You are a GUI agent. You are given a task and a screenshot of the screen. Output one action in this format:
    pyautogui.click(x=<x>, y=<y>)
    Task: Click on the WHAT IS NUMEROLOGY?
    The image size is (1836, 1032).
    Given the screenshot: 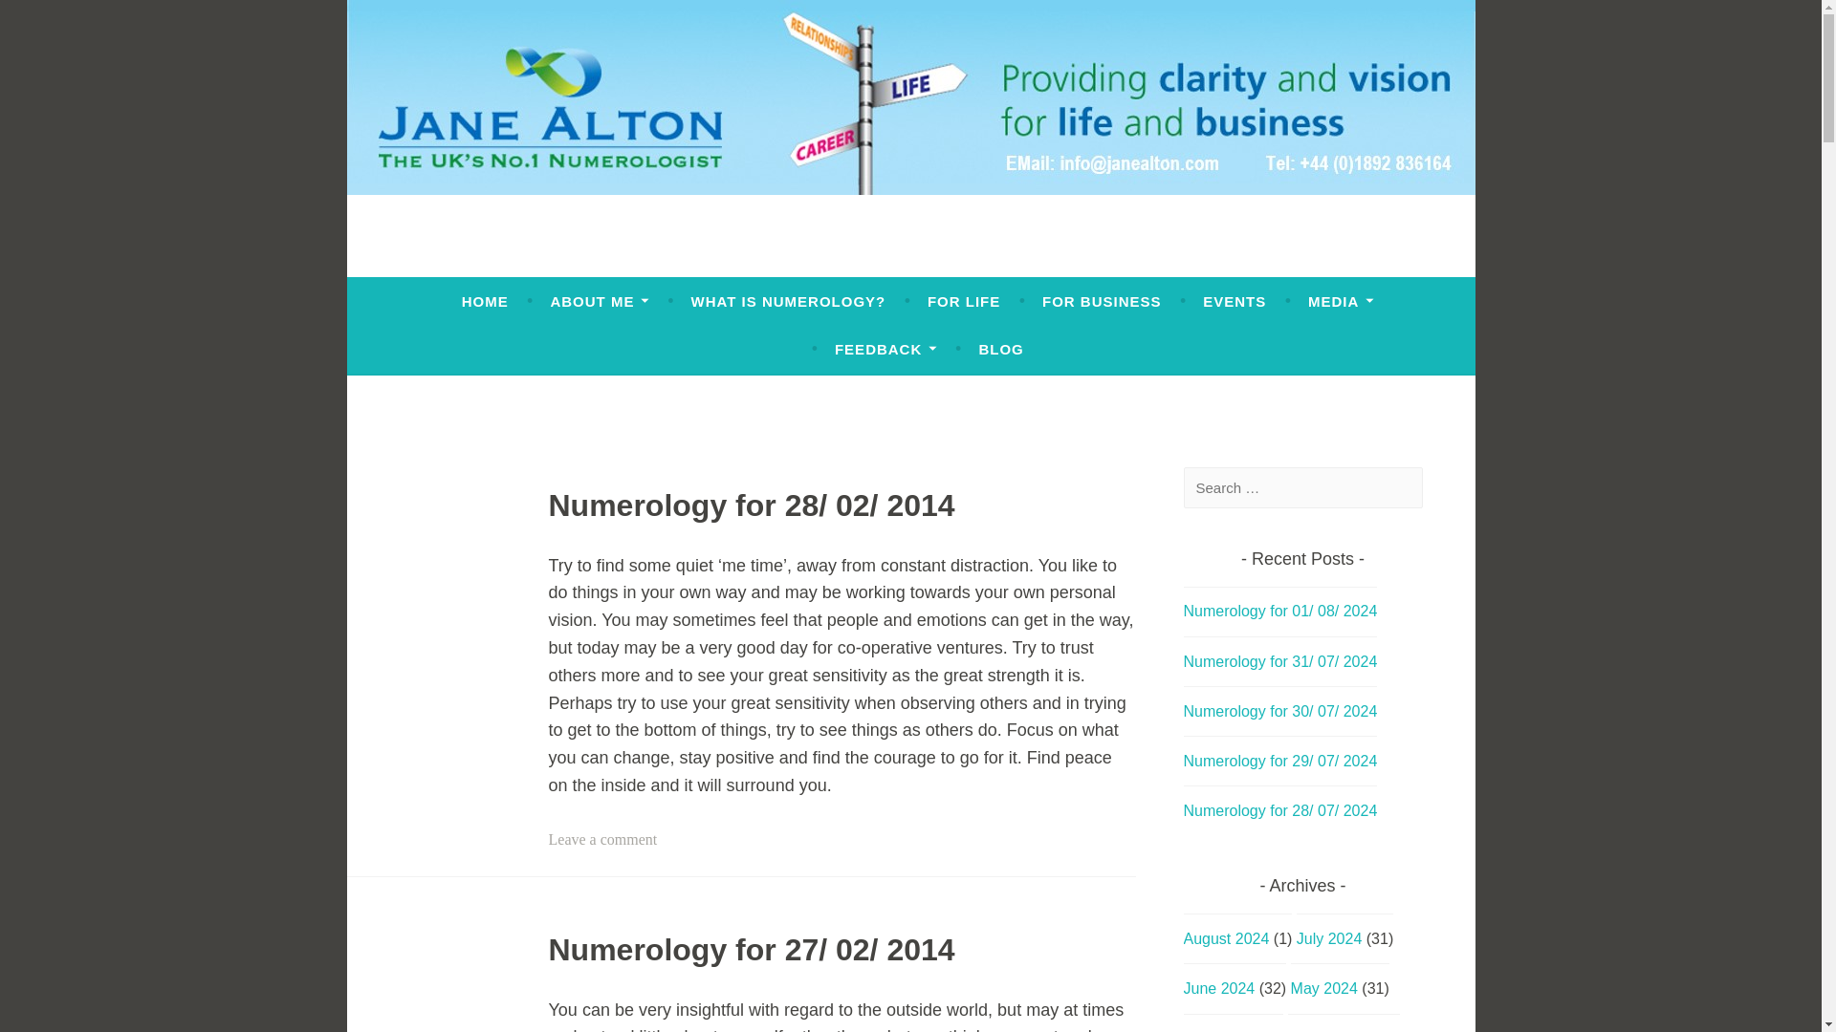 What is the action you would take?
    pyautogui.click(x=789, y=302)
    